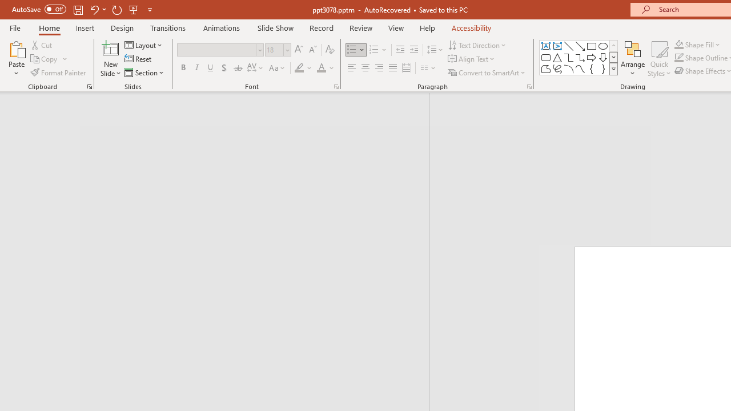 The height and width of the screenshot is (411, 731). I want to click on Arrange, so click(633, 58).